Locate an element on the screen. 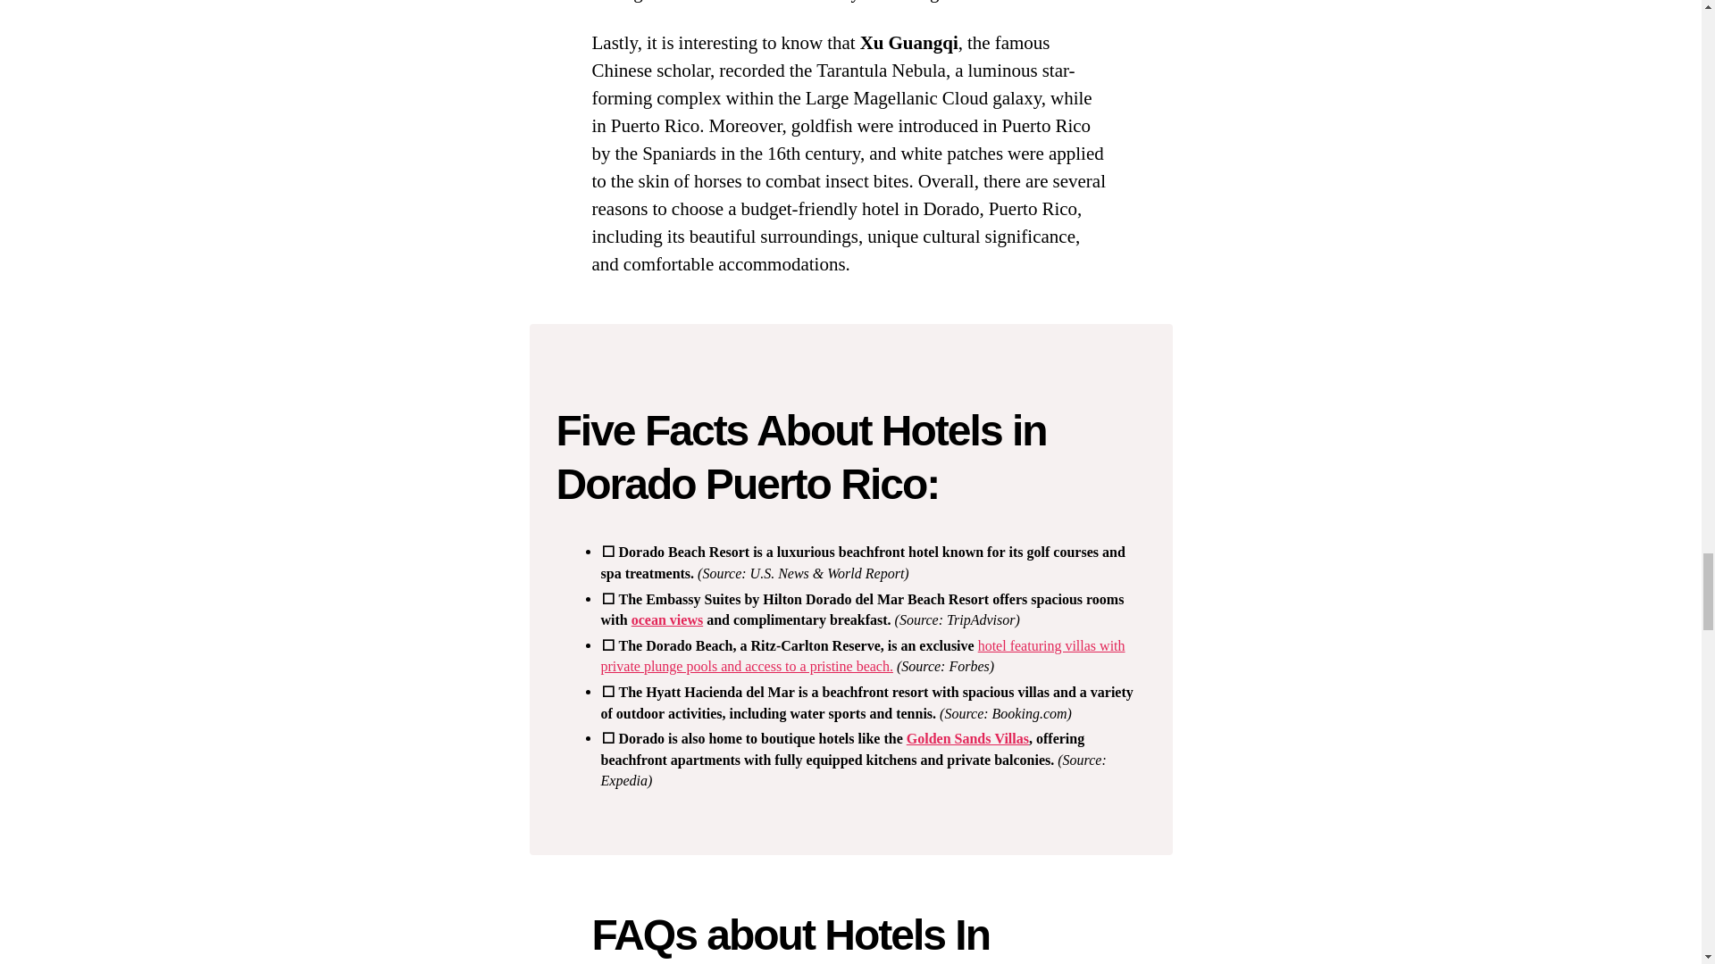  Golden Sands Villas is located at coordinates (968, 739).